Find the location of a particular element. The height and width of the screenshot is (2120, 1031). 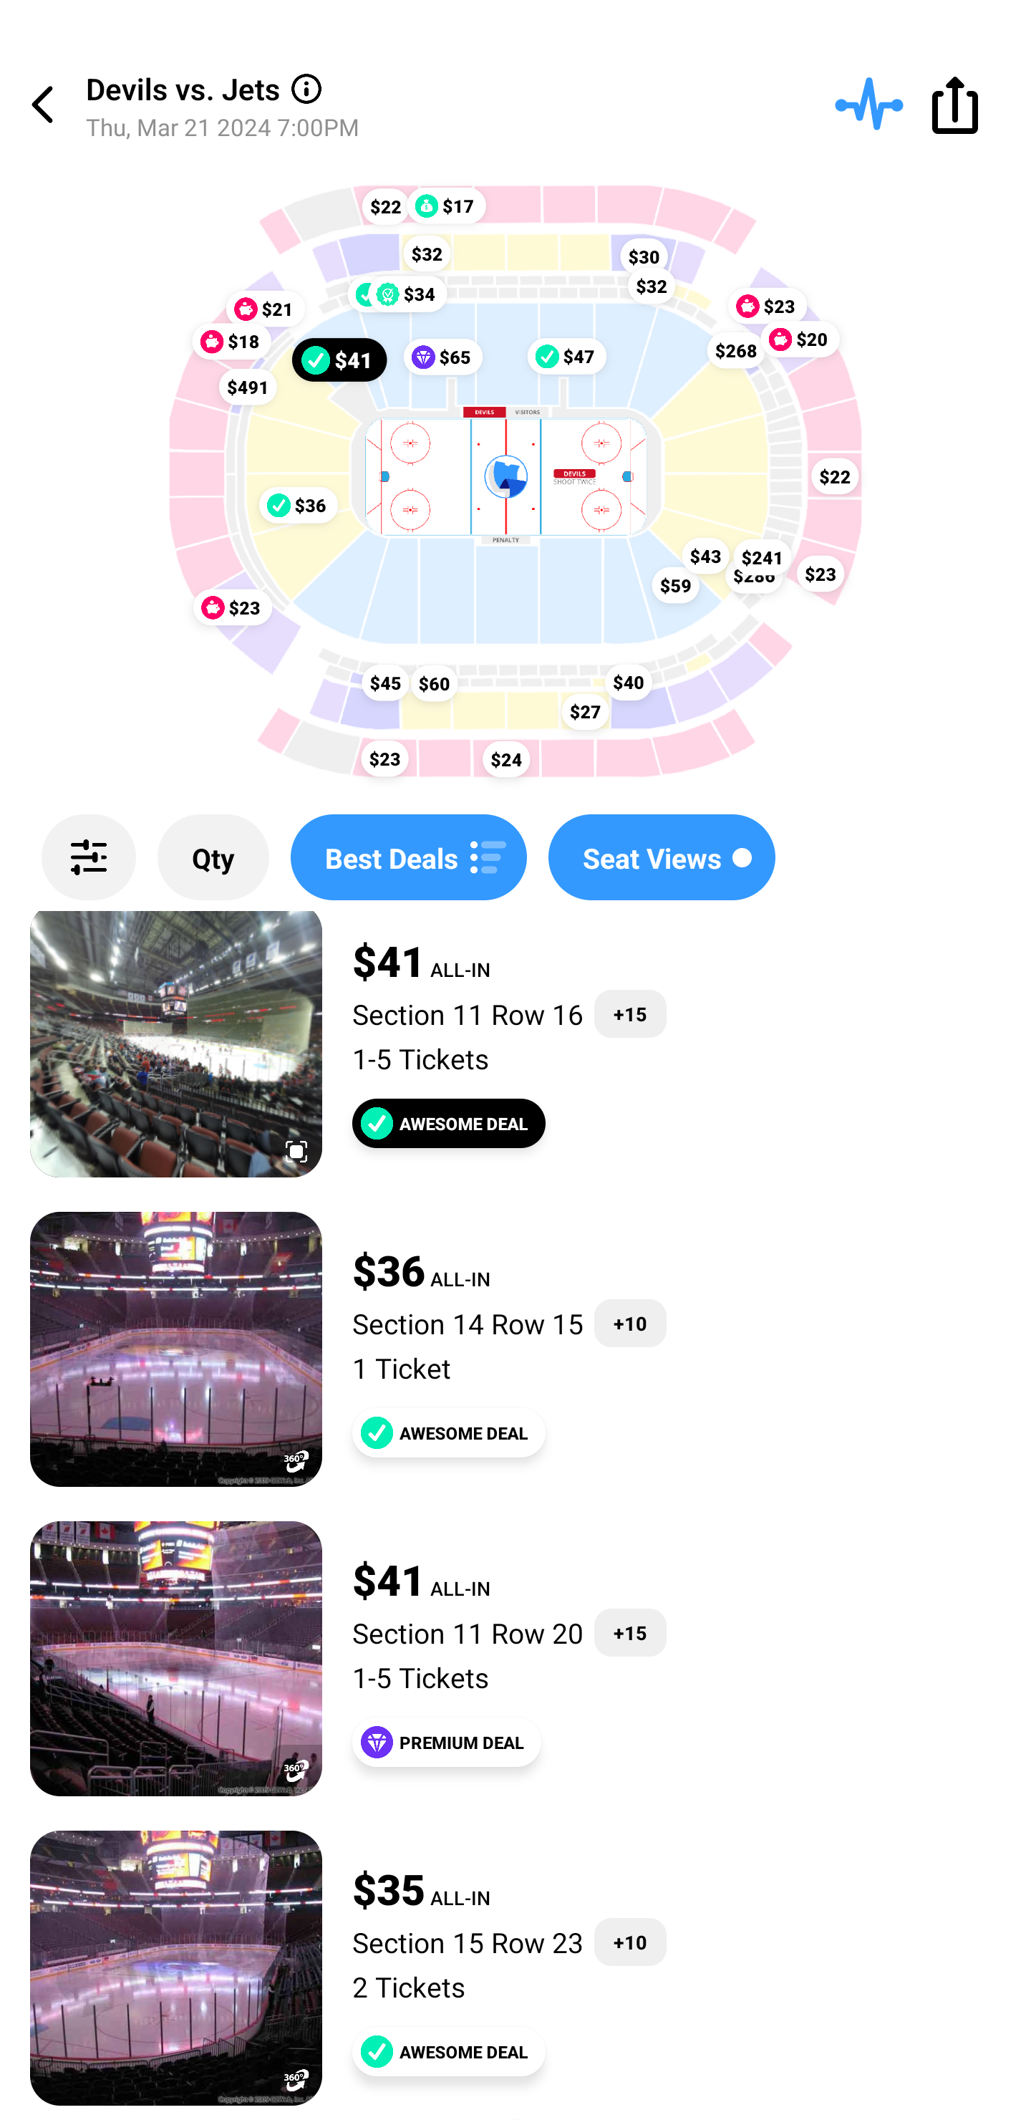

AWESOME DEAL is located at coordinates (448, 1432).